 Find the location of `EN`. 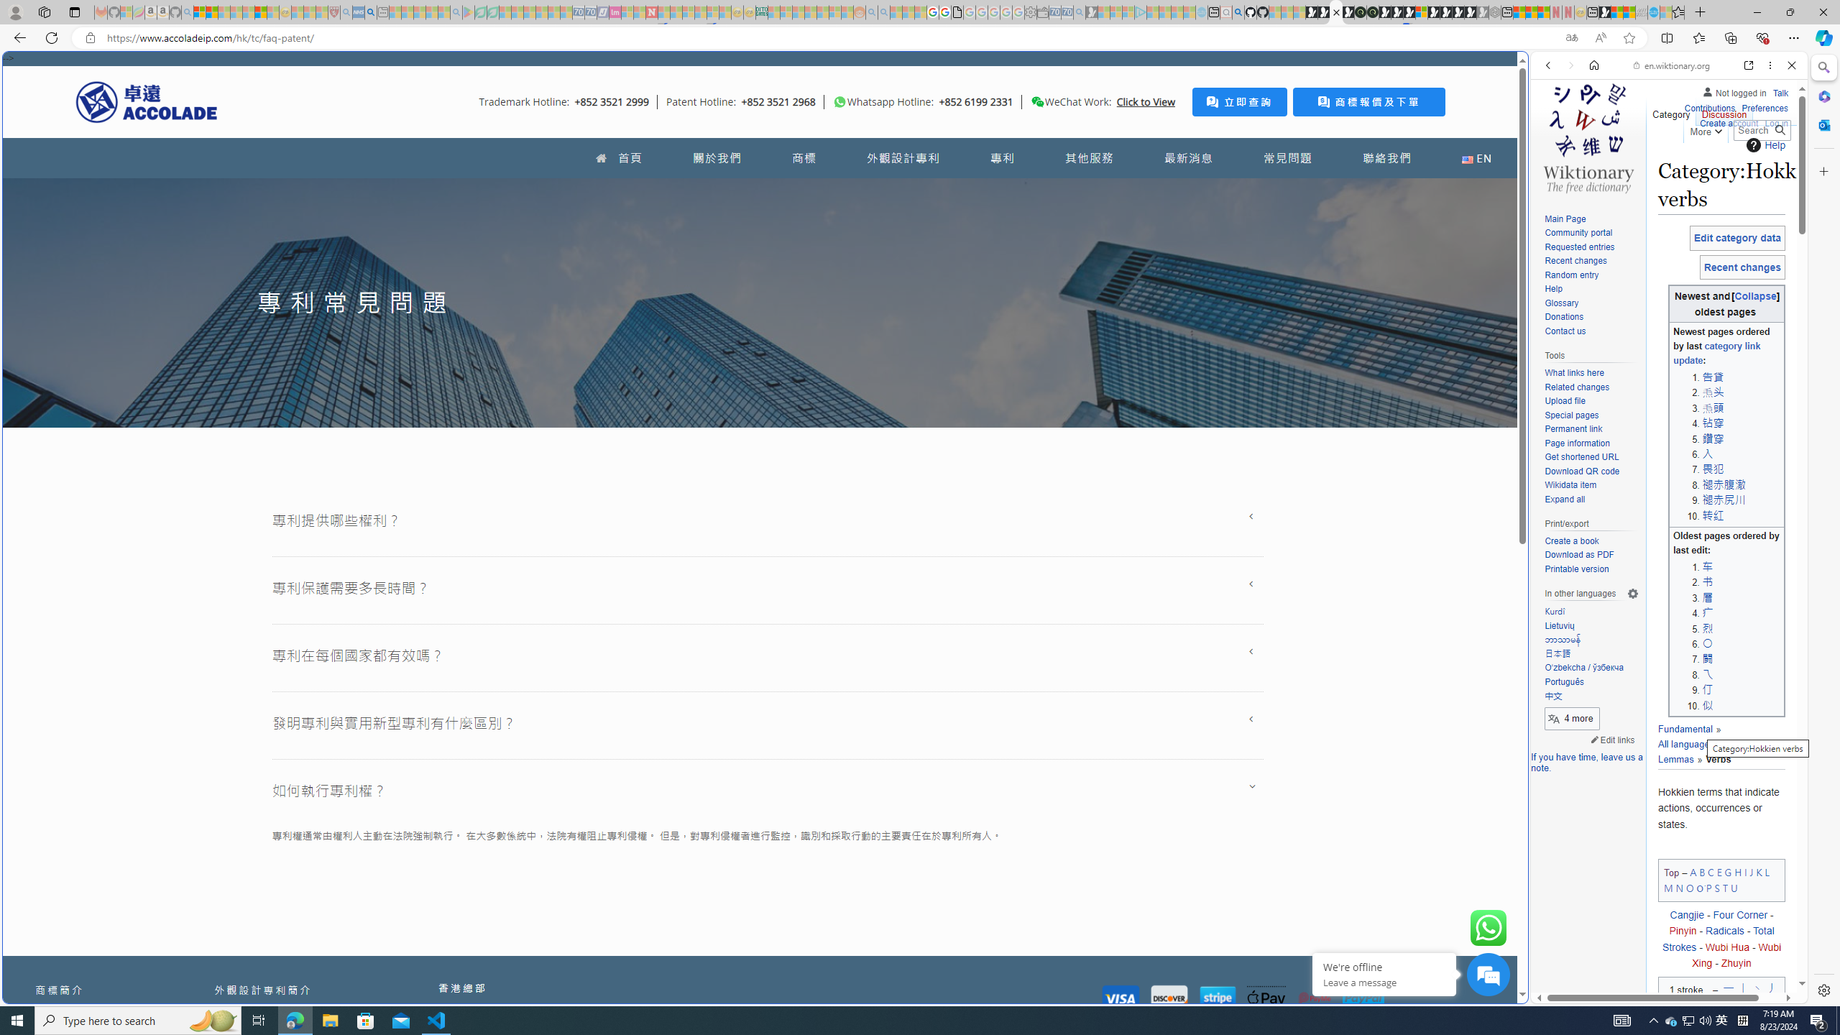

EN is located at coordinates (1476, 158).